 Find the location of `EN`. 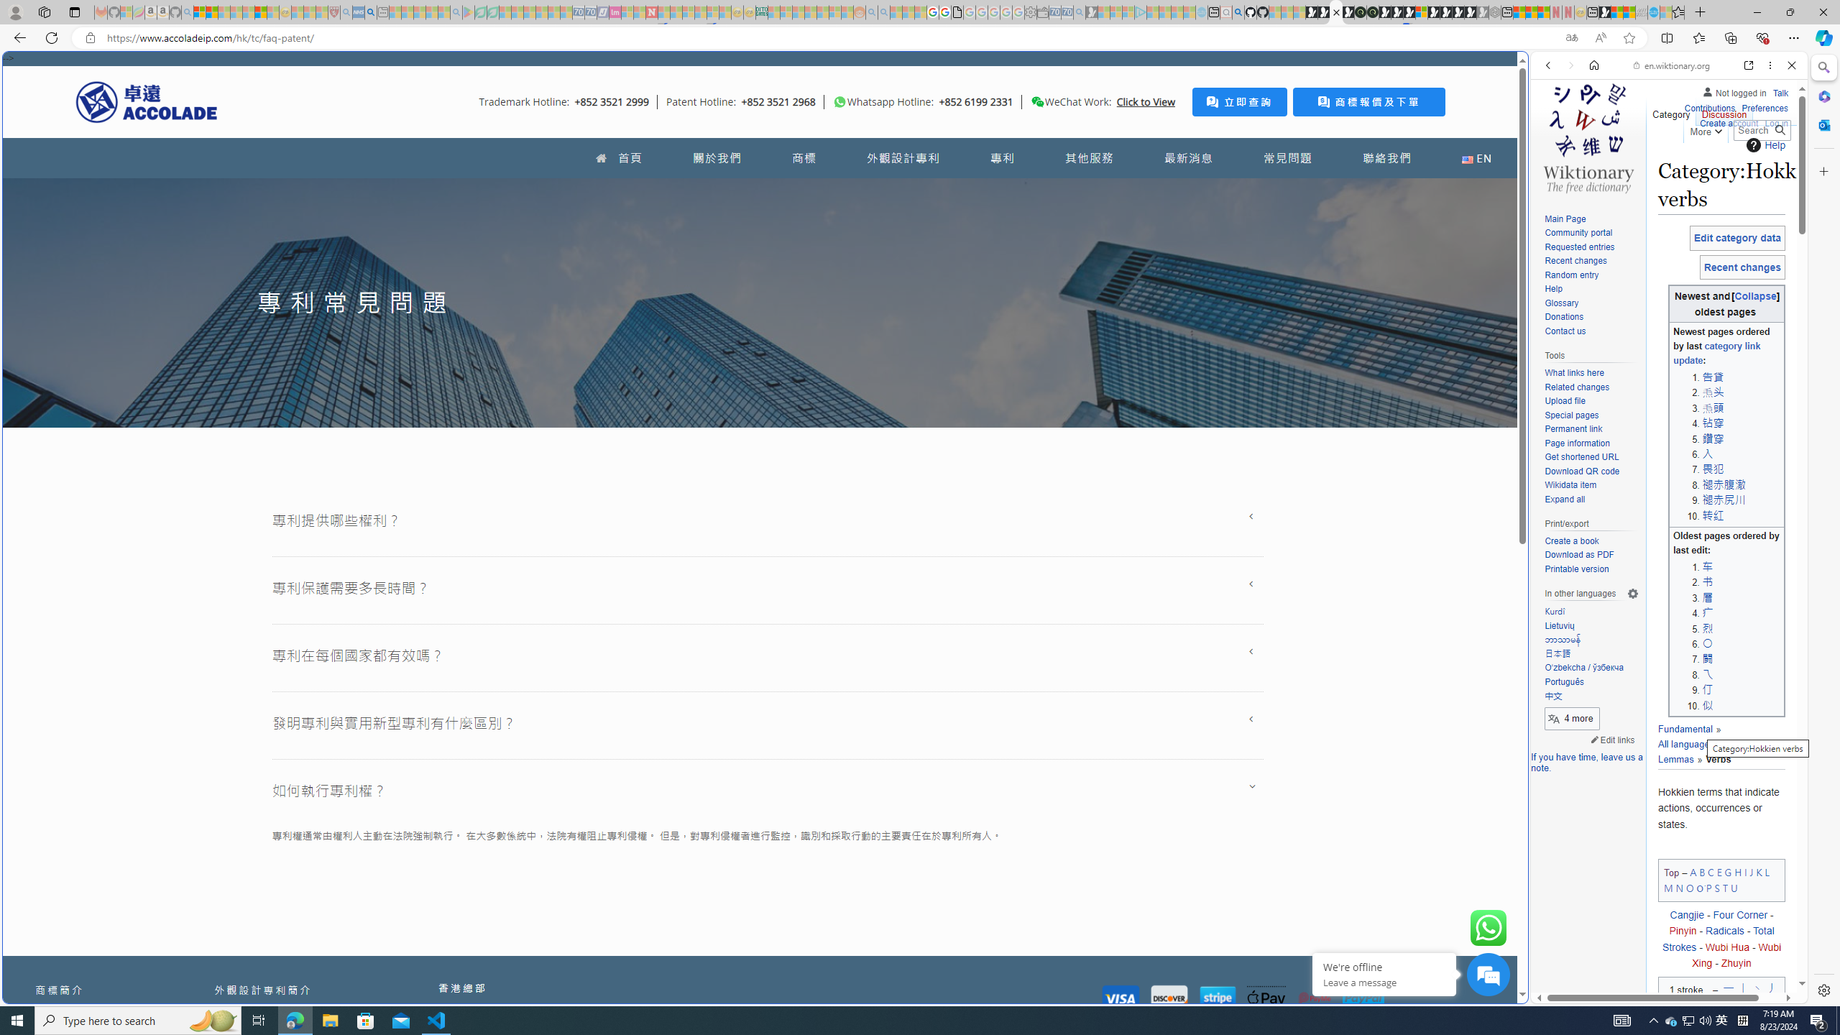

EN is located at coordinates (1476, 158).